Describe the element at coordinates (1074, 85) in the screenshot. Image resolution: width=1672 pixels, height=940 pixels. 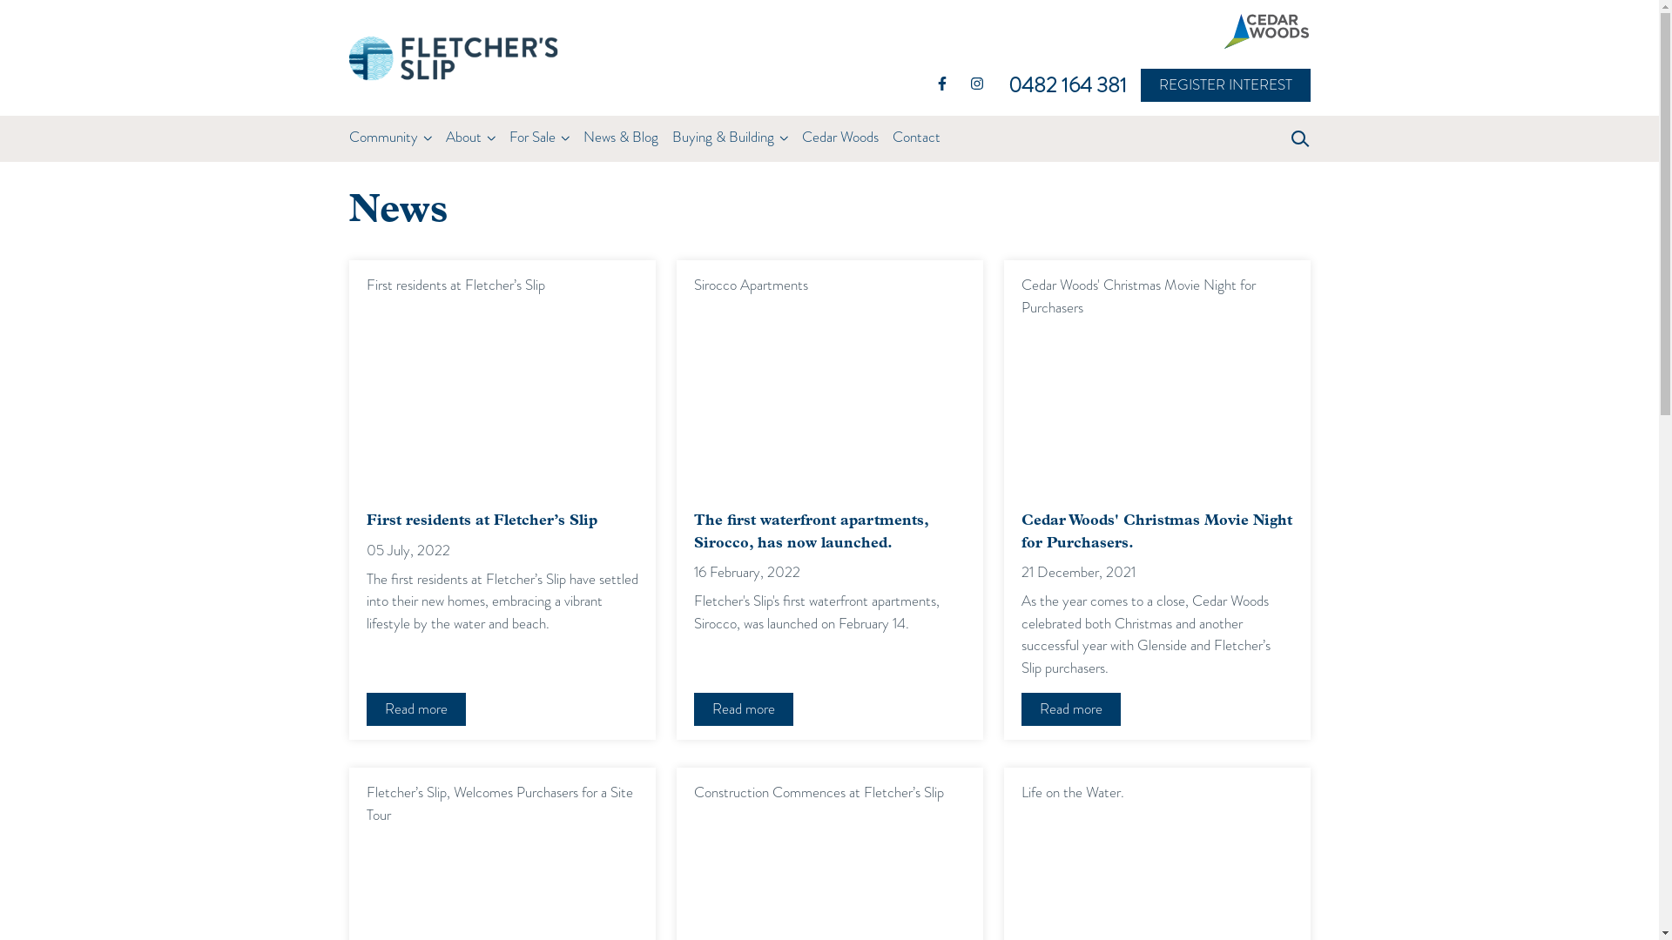
I see `0482 164 381` at that location.